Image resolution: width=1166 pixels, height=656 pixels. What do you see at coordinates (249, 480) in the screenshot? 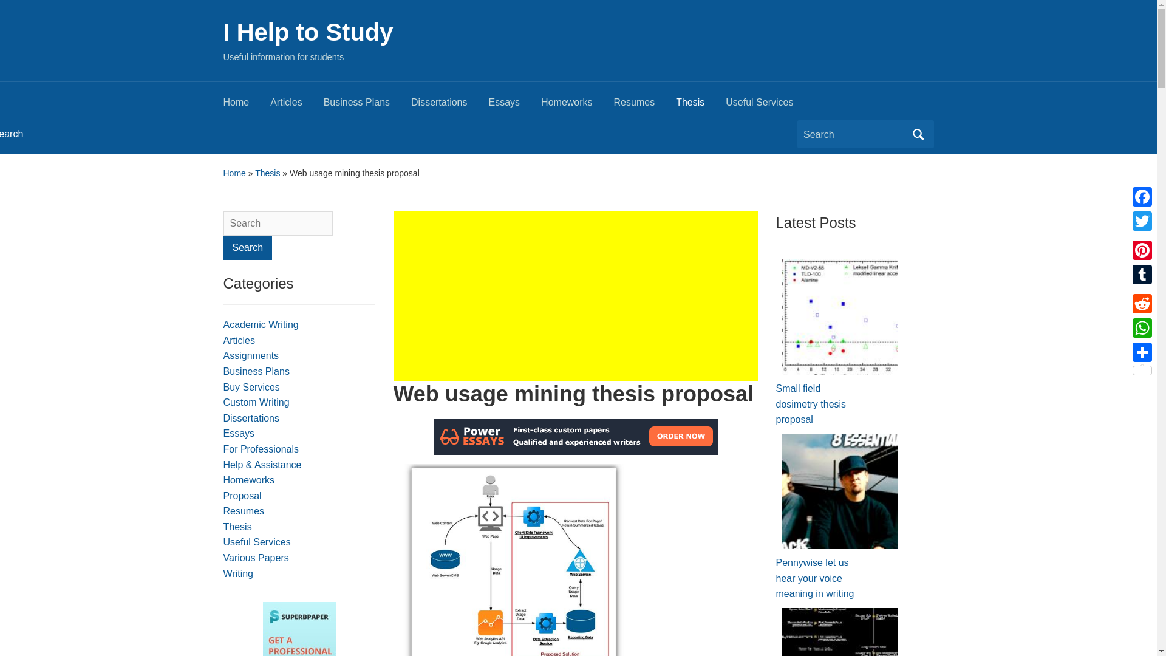
I see `Homeworks` at bounding box center [249, 480].